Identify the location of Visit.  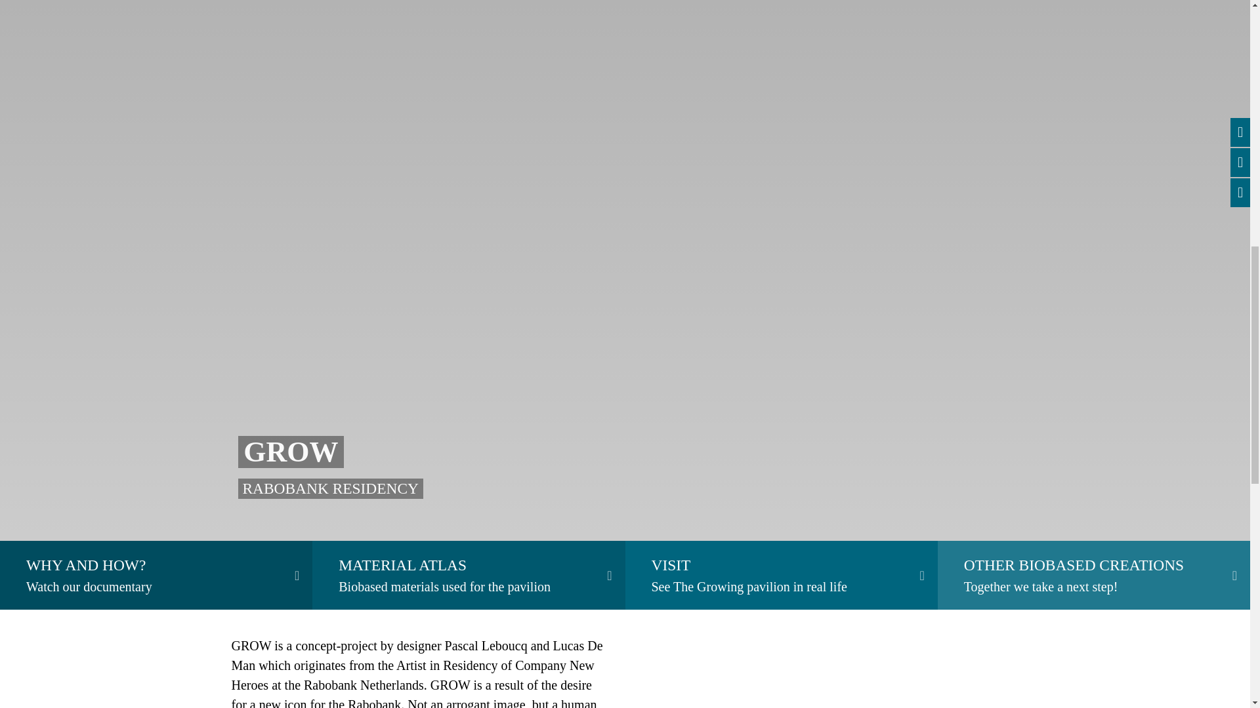
(781, 575).